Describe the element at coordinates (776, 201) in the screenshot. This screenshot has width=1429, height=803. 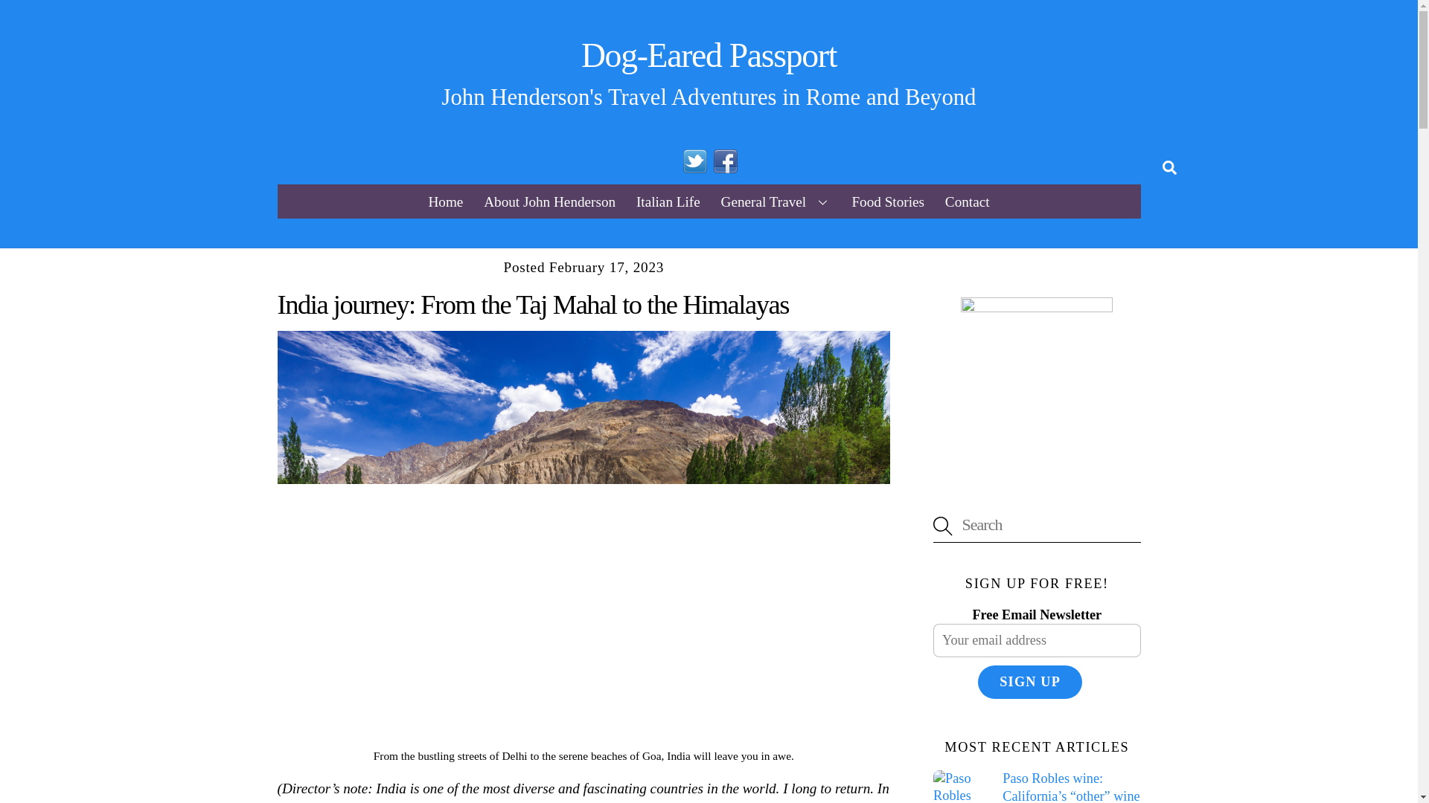
I see `General Travel` at that location.